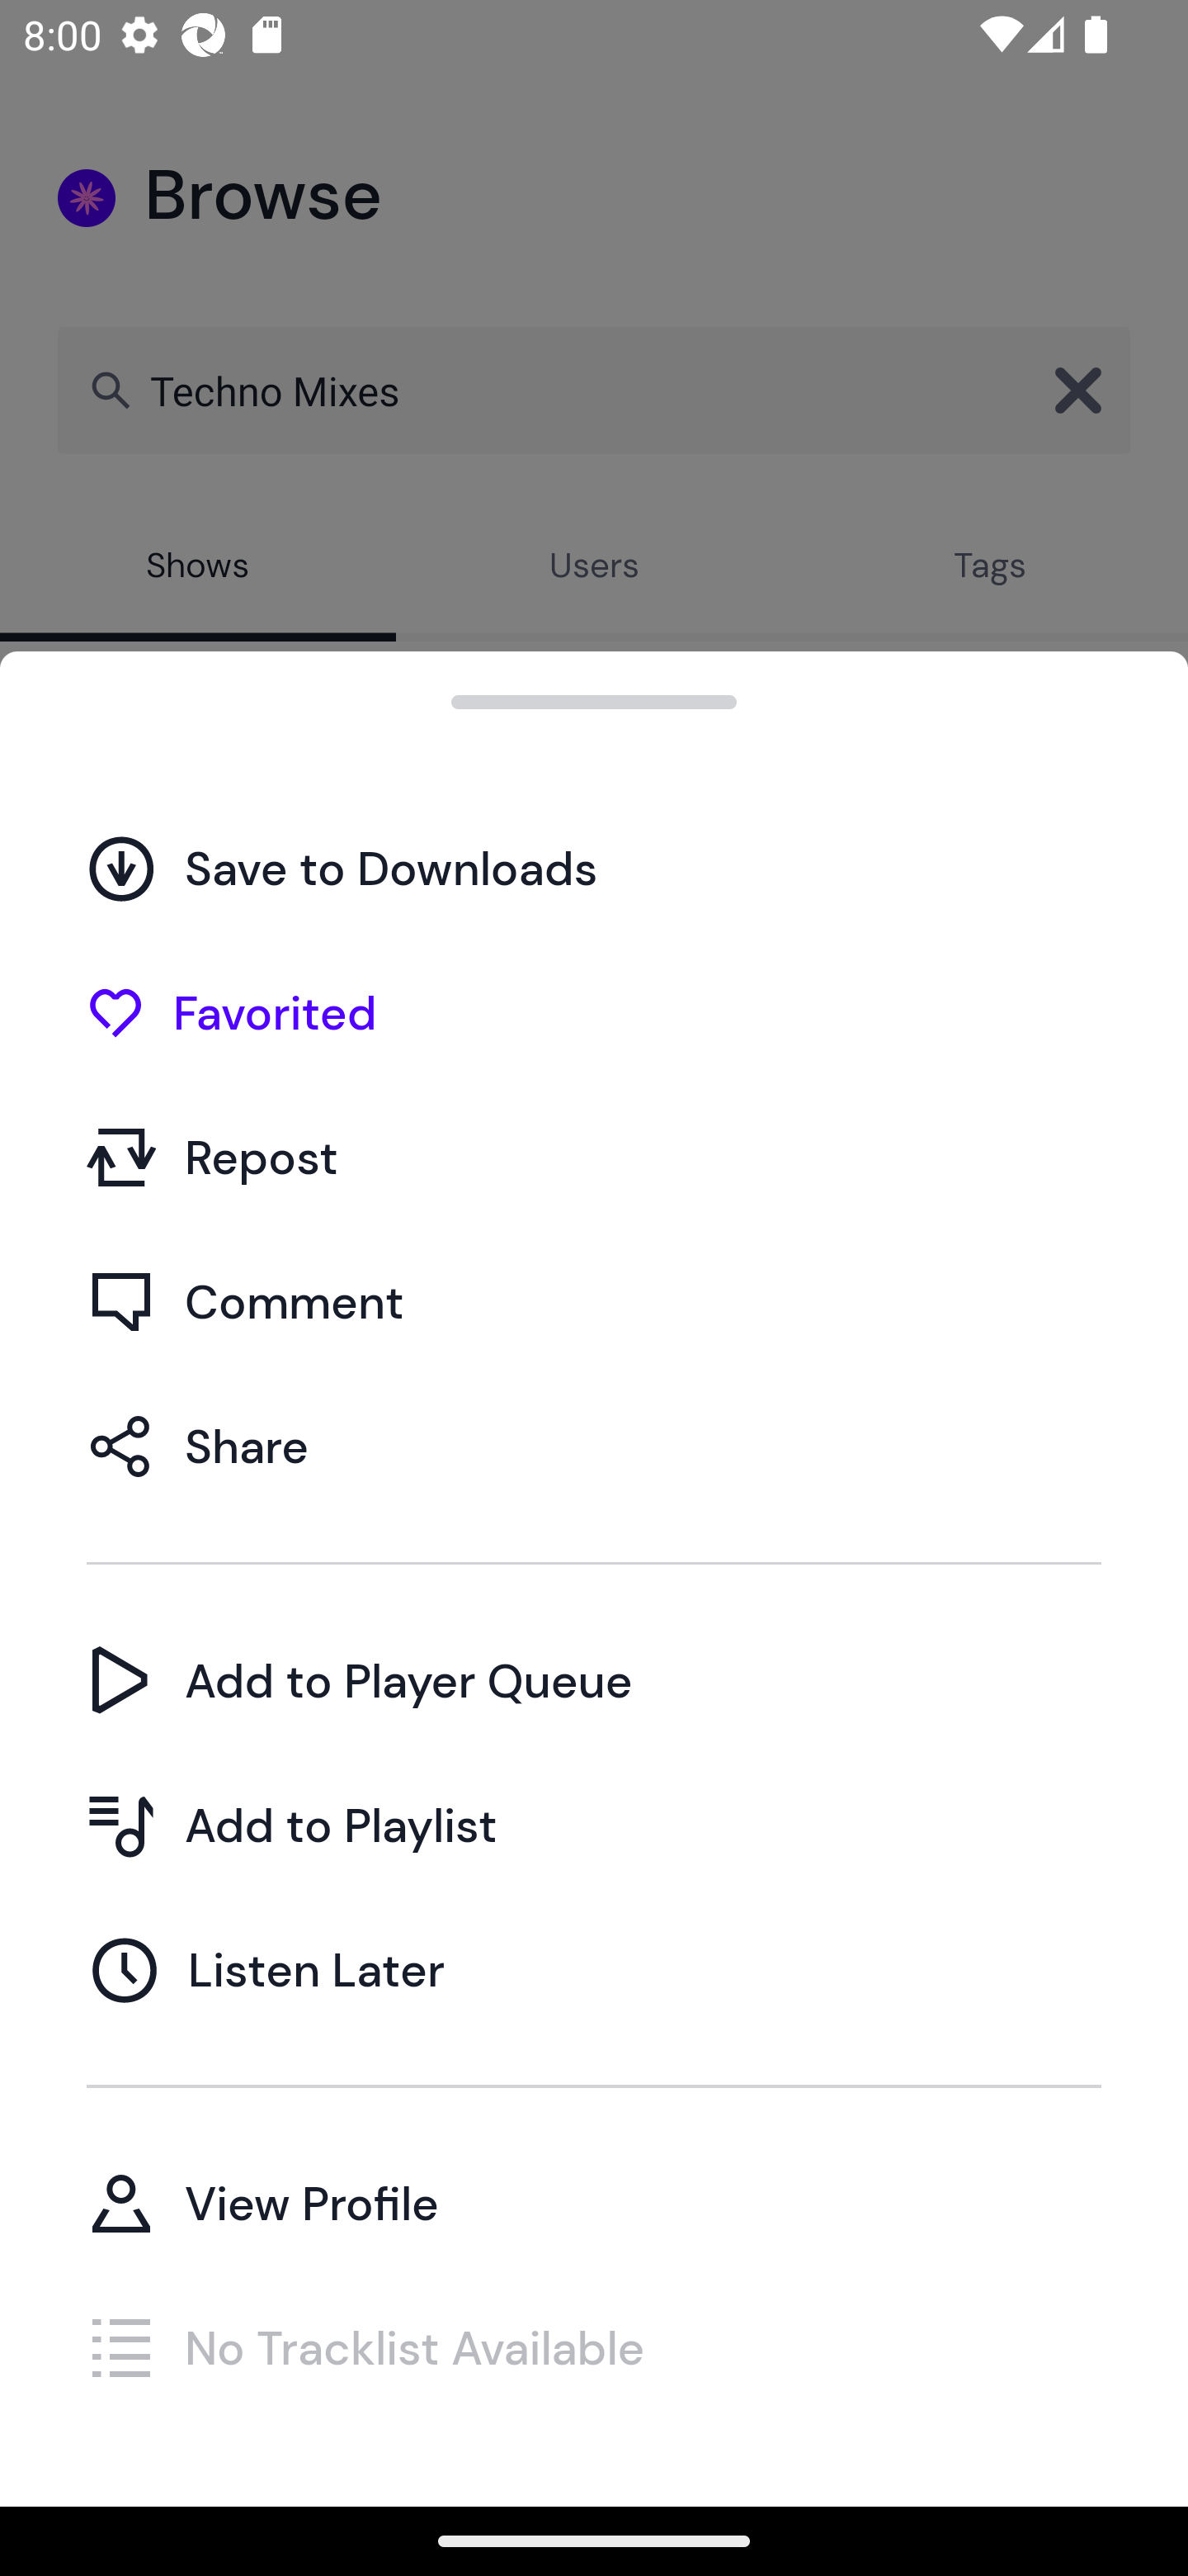 The height and width of the screenshot is (2576, 1188). Describe the element at coordinates (594, 1445) in the screenshot. I see `Share` at that location.